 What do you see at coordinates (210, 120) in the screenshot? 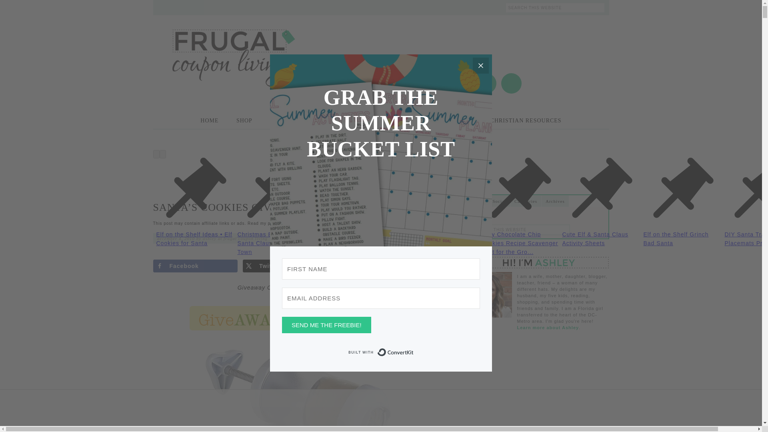
I see `HOME` at bounding box center [210, 120].